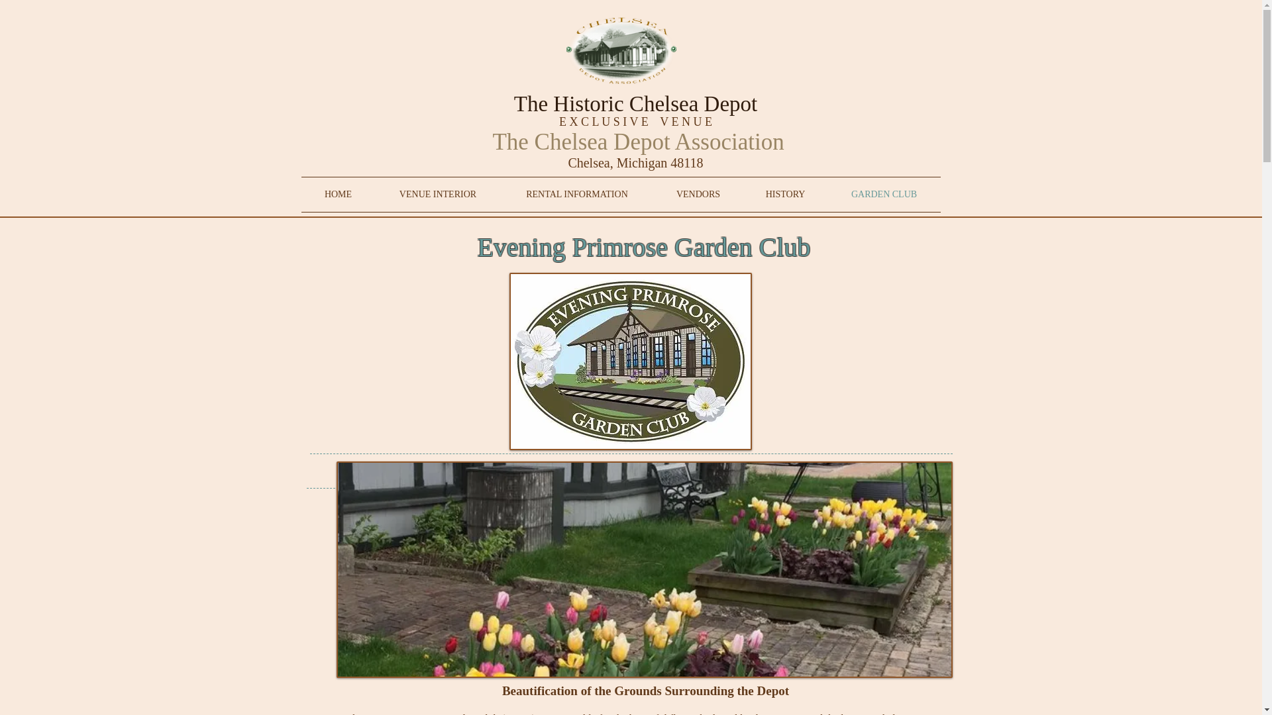 The height and width of the screenshot is (715, 1272). I want to click on HOME, so click(338, 194).